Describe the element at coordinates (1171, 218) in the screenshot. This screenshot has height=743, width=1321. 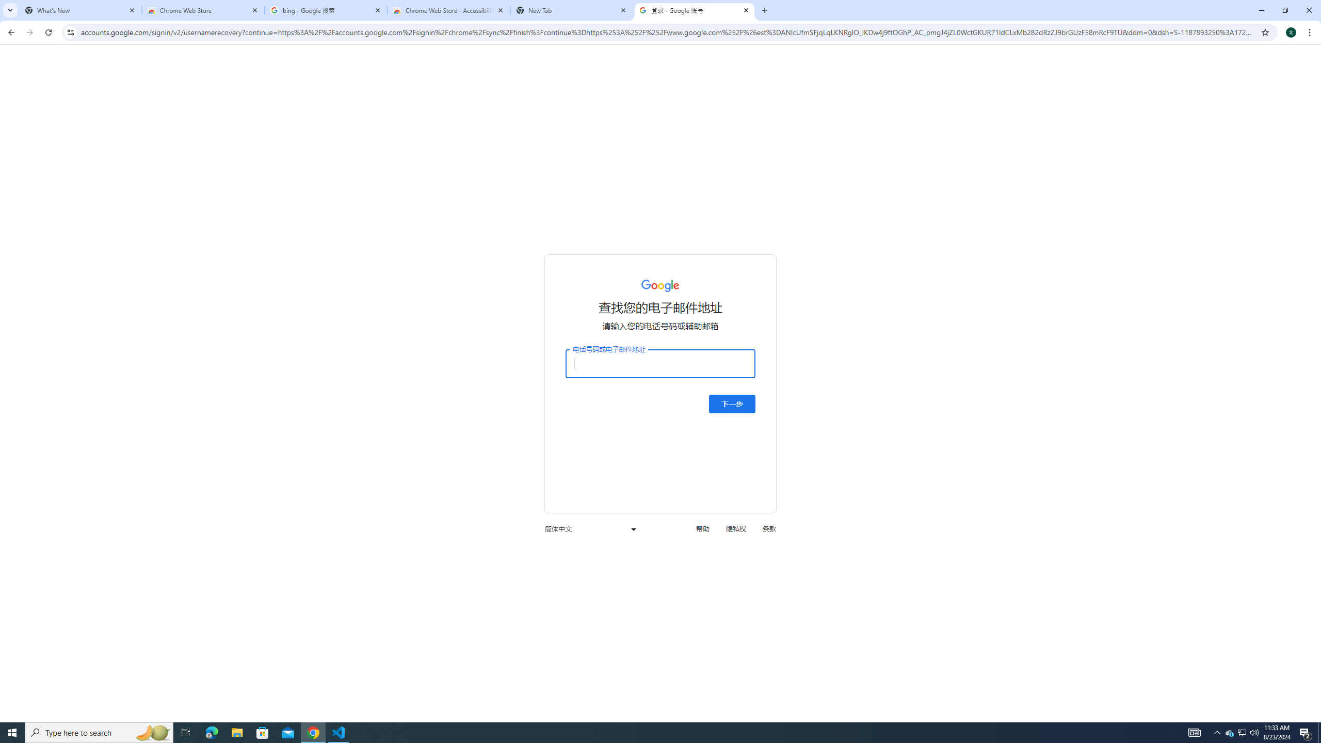
I see `Start a conversation` at that location.